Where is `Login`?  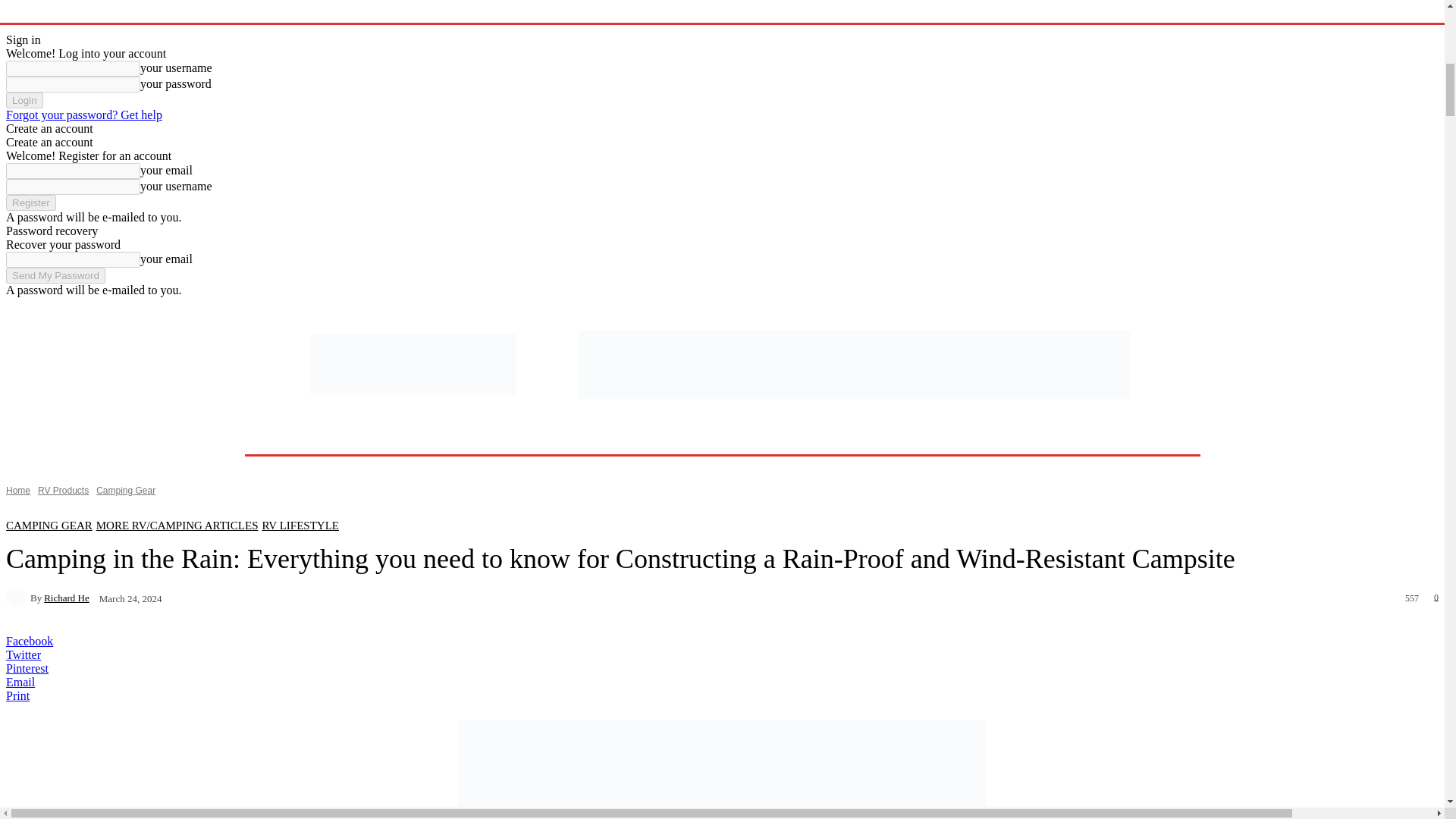 Login is located at coordinates (24, 100).